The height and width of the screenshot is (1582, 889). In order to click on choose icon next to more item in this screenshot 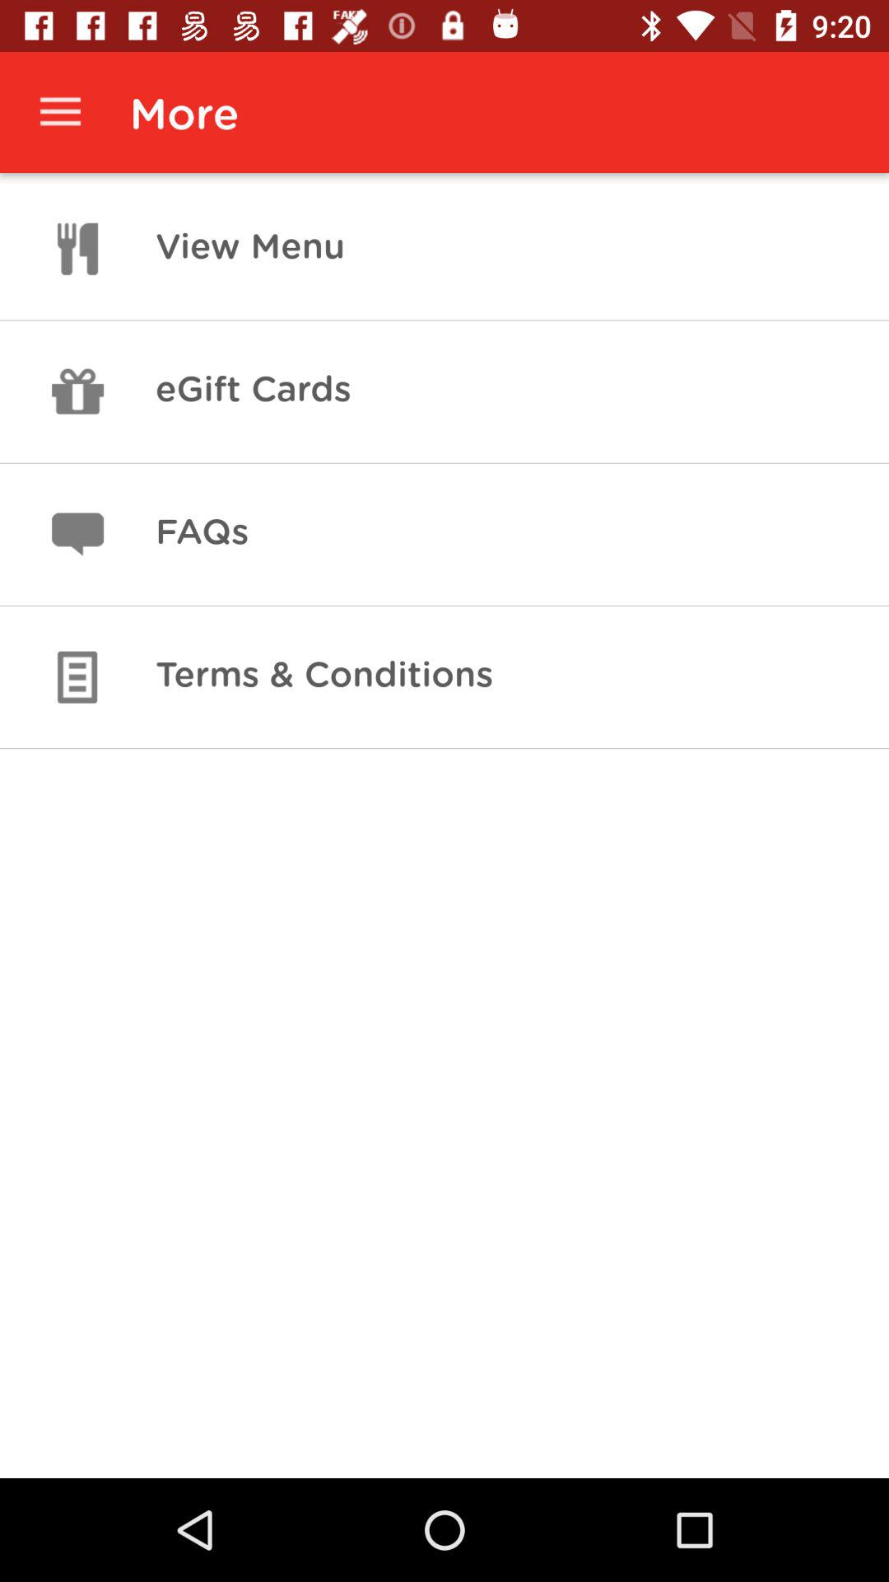, I will do `click(60, 112)`.